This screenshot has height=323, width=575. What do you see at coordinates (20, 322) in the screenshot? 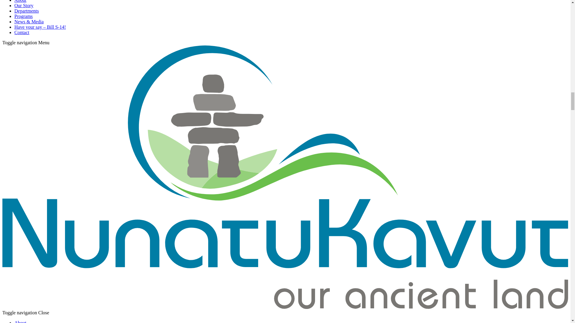
I see `About` at bounding box center [20, 322].